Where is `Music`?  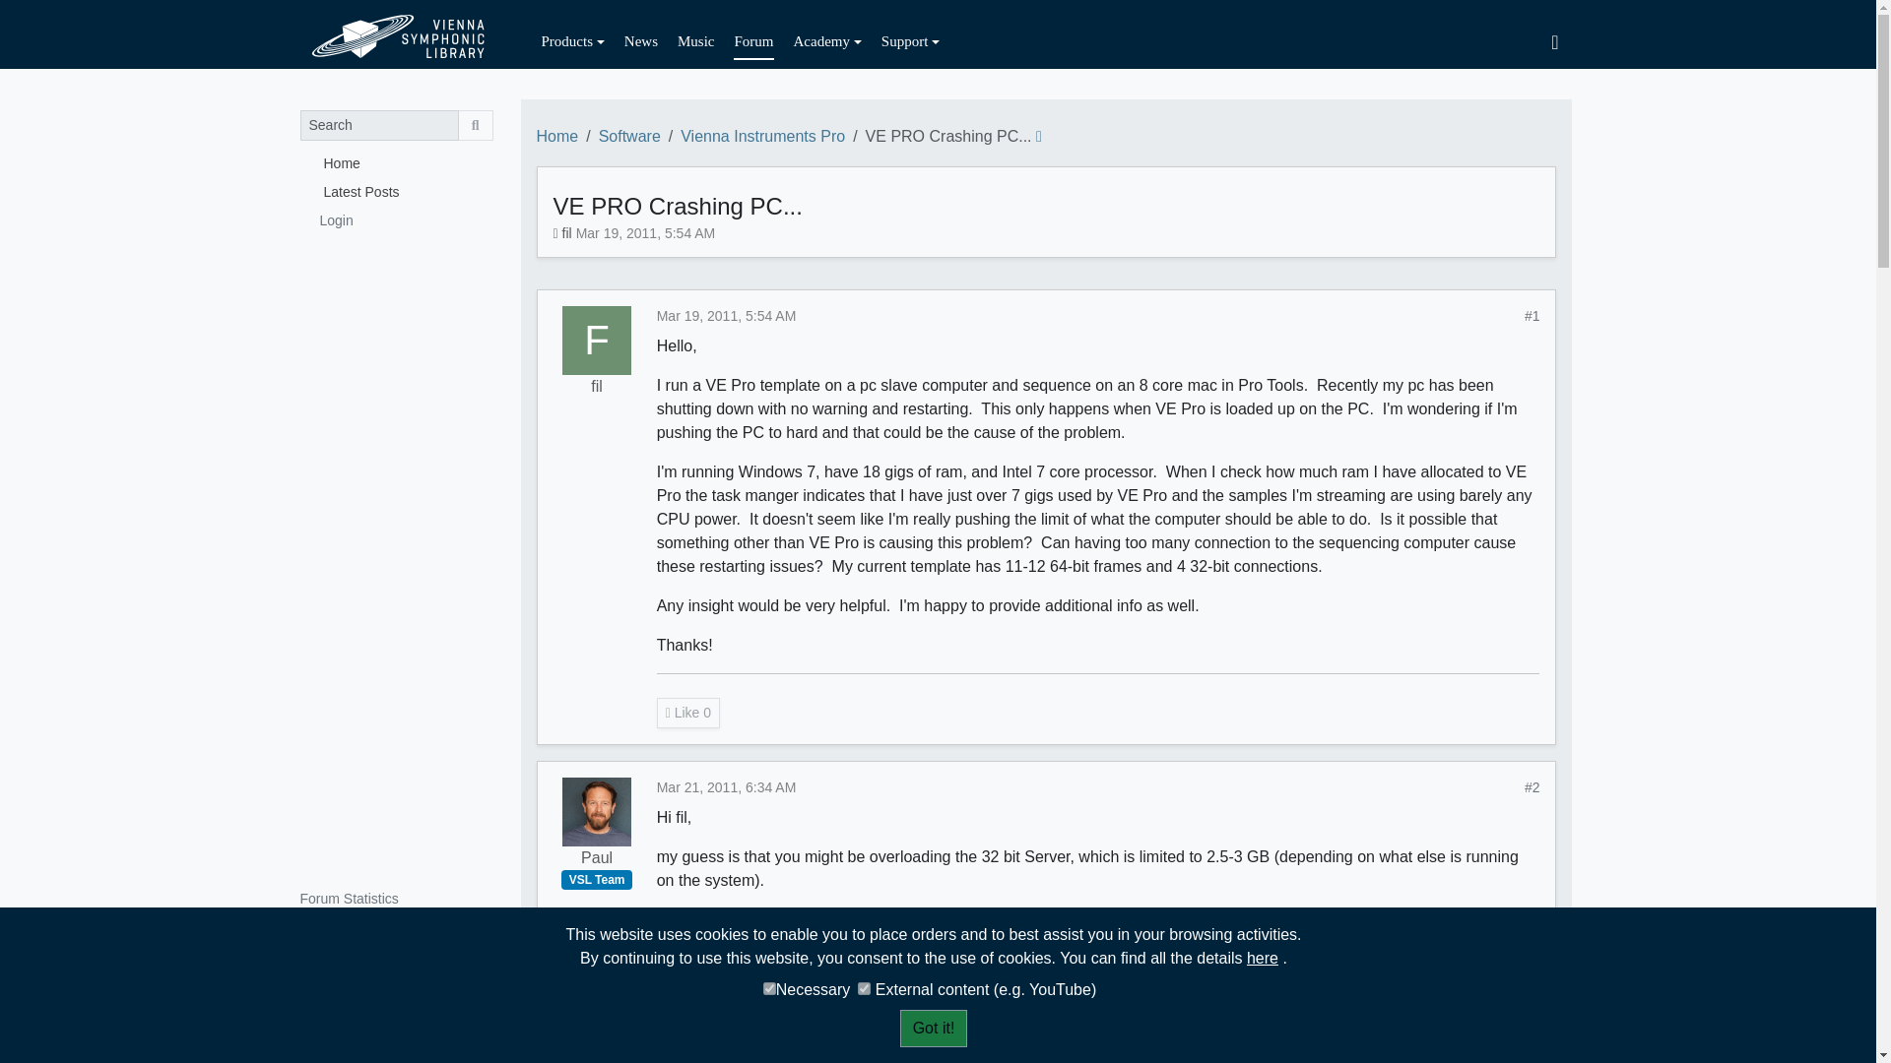 Music is located at coordinates (695, 41).